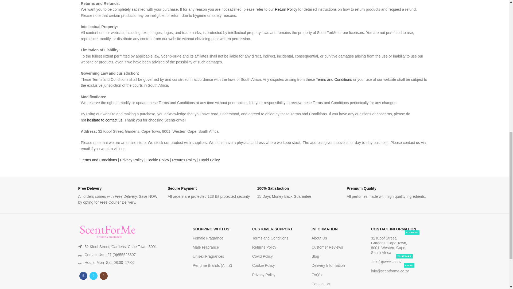  Describe the element at coordinates (80, 263) in the screenshot. I see `wd-envelope-dark` at that location.